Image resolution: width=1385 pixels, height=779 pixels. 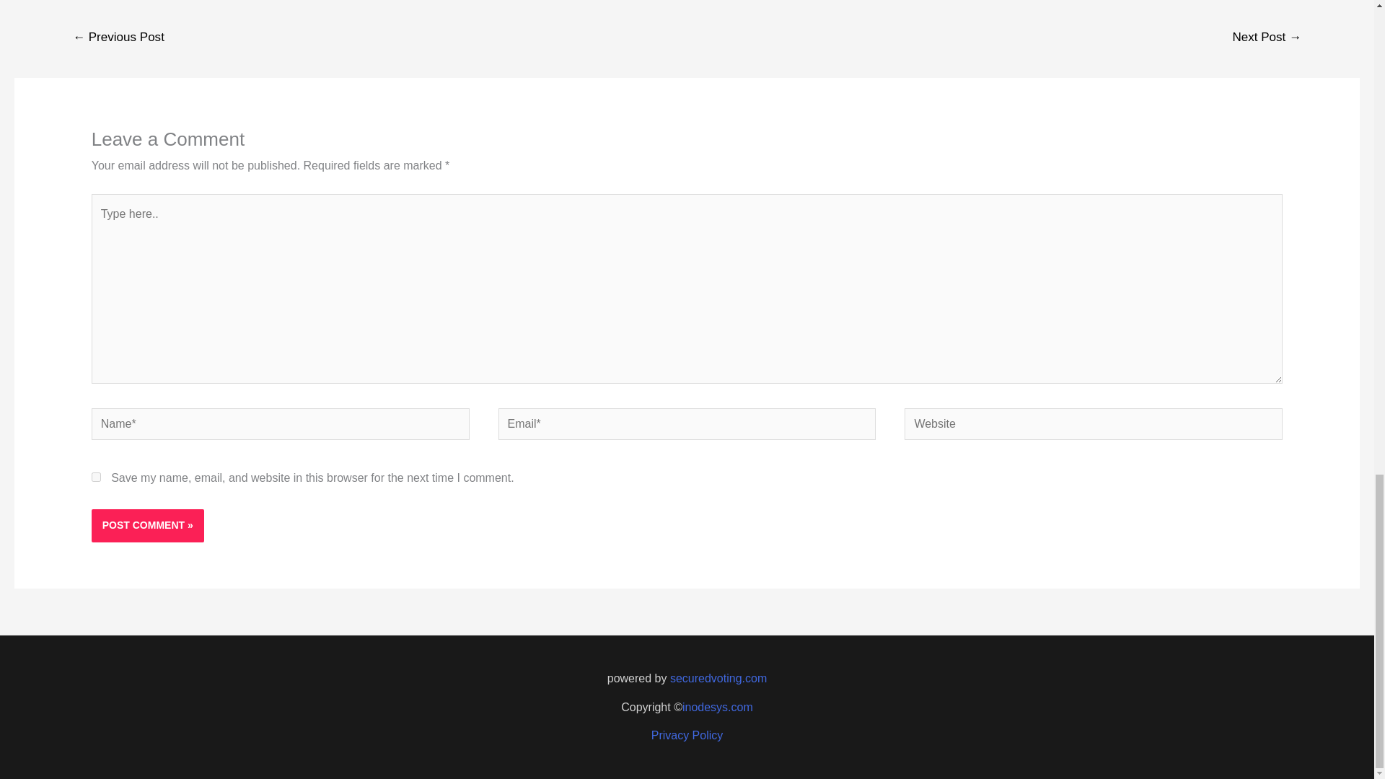 What do you see at coordinates (718, 707) in the screenshot?
I see `inodesys.com` at bounding box center [718, 707].